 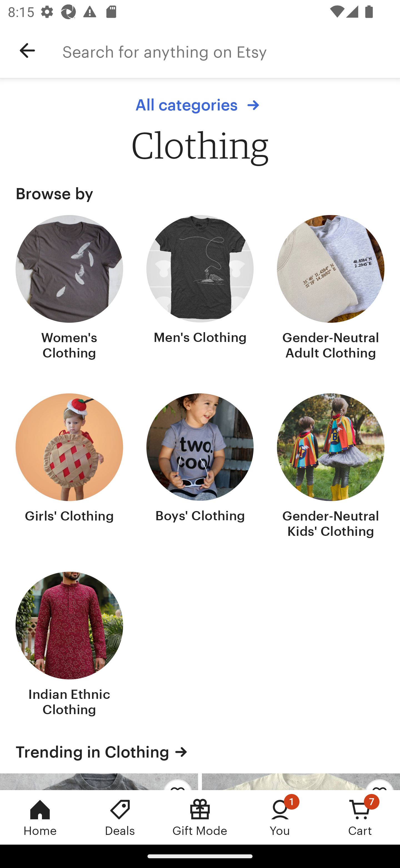 What do you see at coordinates (200, 288) in the screenshot?
I see `Men's Clothing` at bounding box center [200, 288].